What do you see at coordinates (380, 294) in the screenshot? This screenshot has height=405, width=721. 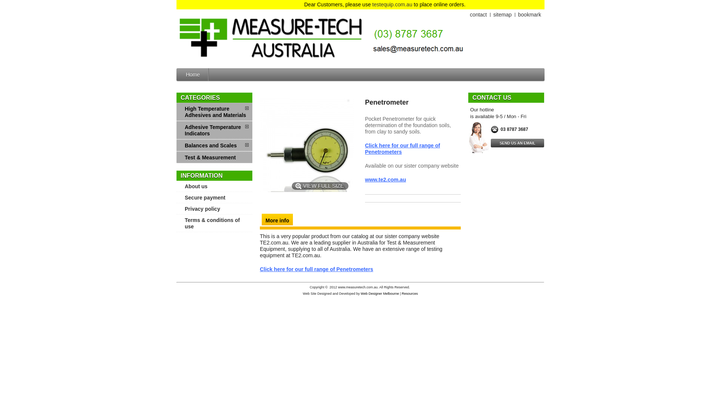 I see `Web Designer Melbourne` at bounding box center [380, 294].